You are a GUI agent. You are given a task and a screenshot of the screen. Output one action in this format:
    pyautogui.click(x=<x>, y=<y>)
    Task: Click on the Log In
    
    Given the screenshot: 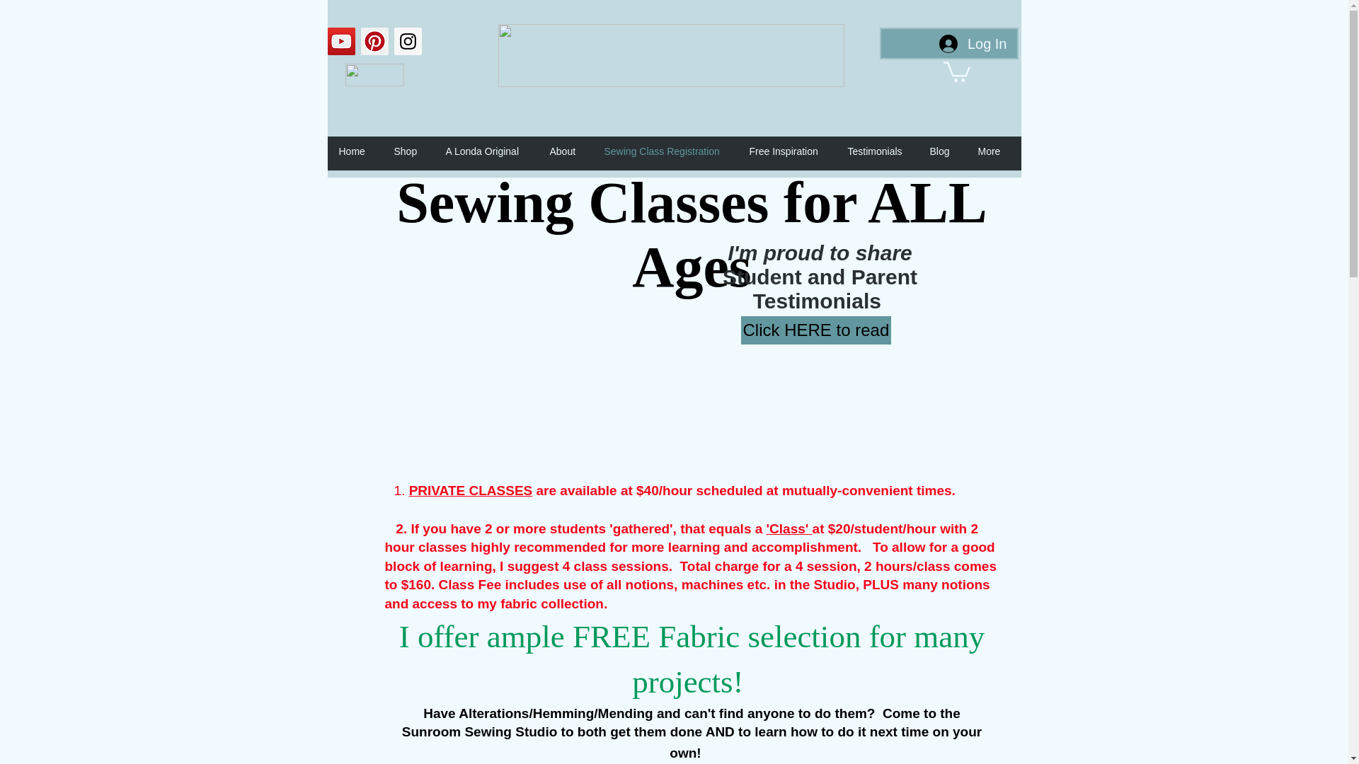 What is the action you would take?
    pyautogui.click(x=973, y=44)
    